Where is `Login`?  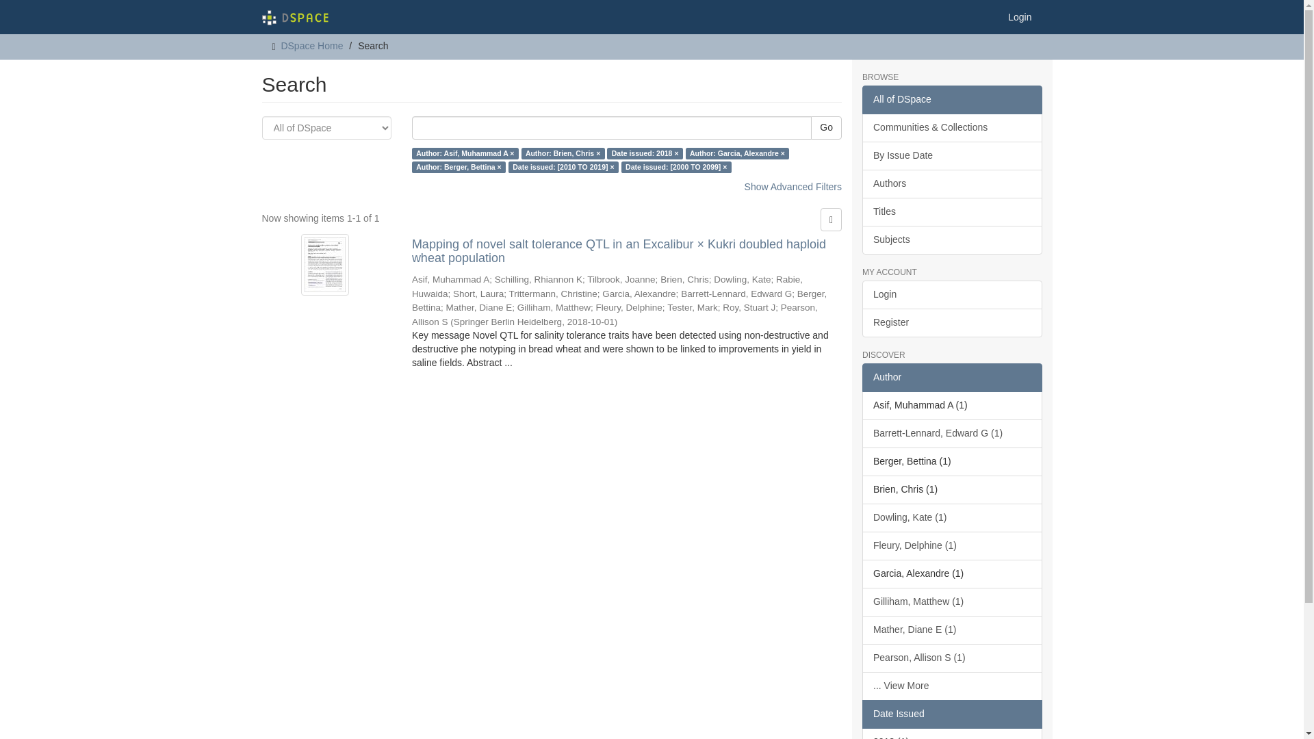
Login is located at coordinates (1020, 16).